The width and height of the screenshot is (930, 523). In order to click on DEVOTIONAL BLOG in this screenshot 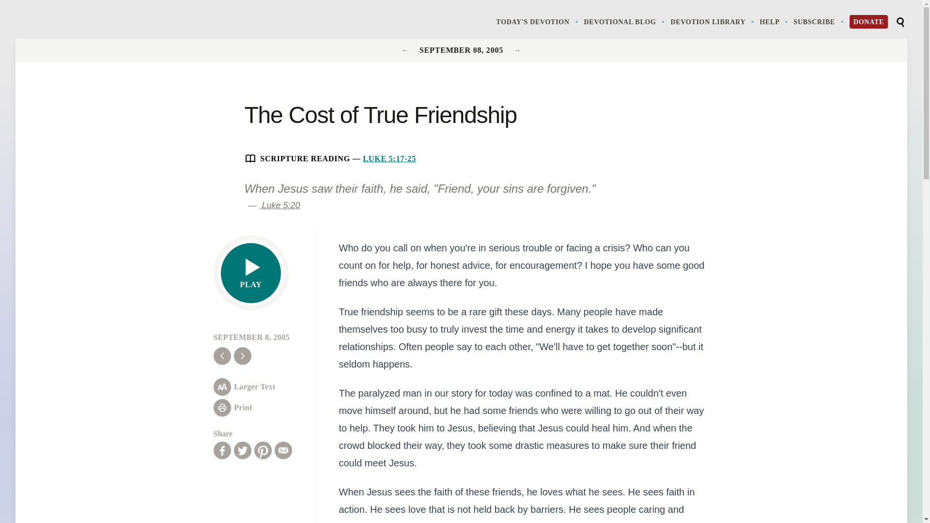, I will do `click(625, 21)`.